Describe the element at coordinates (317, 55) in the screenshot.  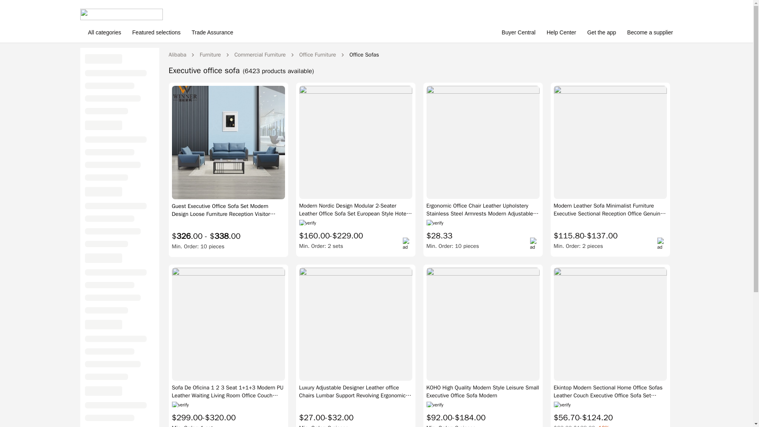
I see `Office Furniture` at that location.